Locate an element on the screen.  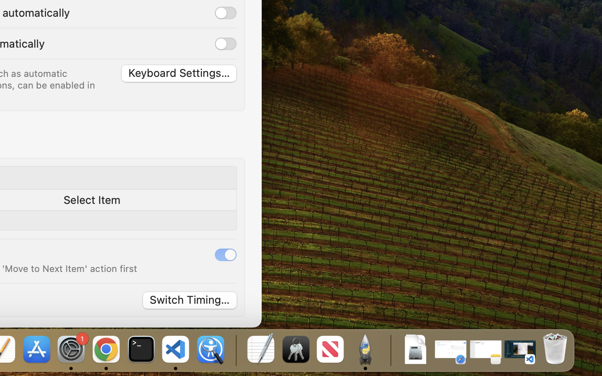
Select Item is located at coordinates (92, 200).